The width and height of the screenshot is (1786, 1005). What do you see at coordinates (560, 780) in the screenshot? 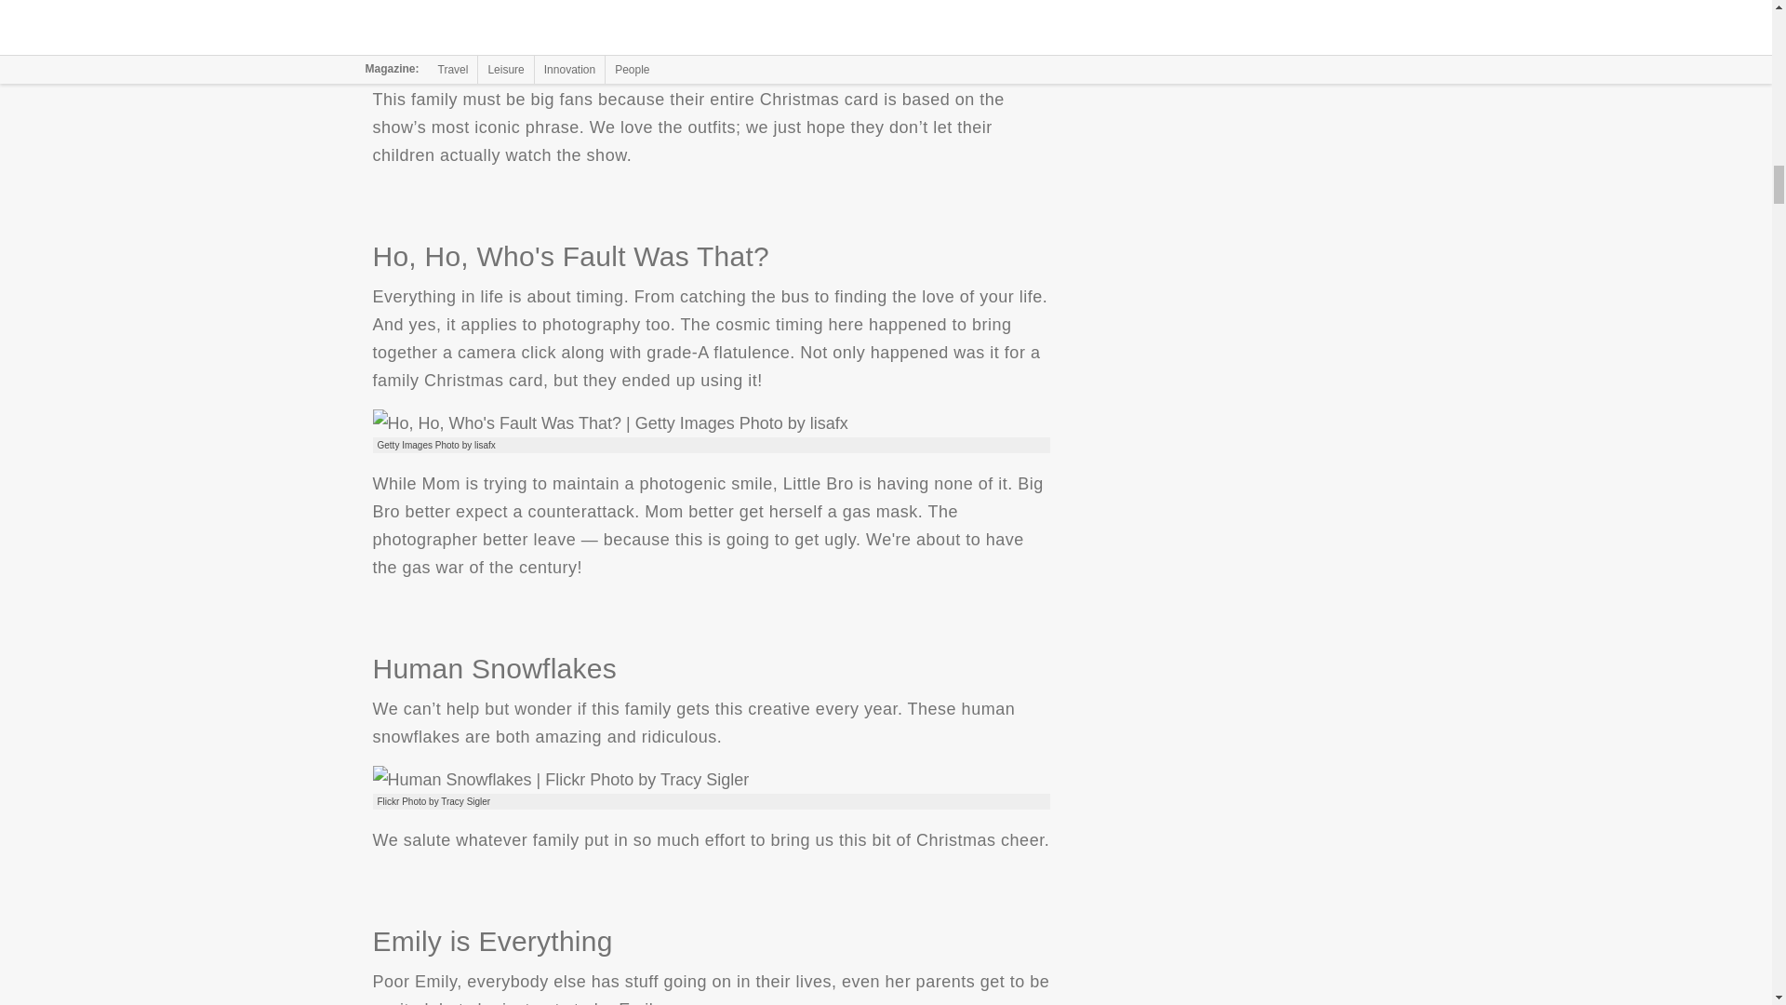
I see `Human Snowflakes` at bounding box center [560, 780].